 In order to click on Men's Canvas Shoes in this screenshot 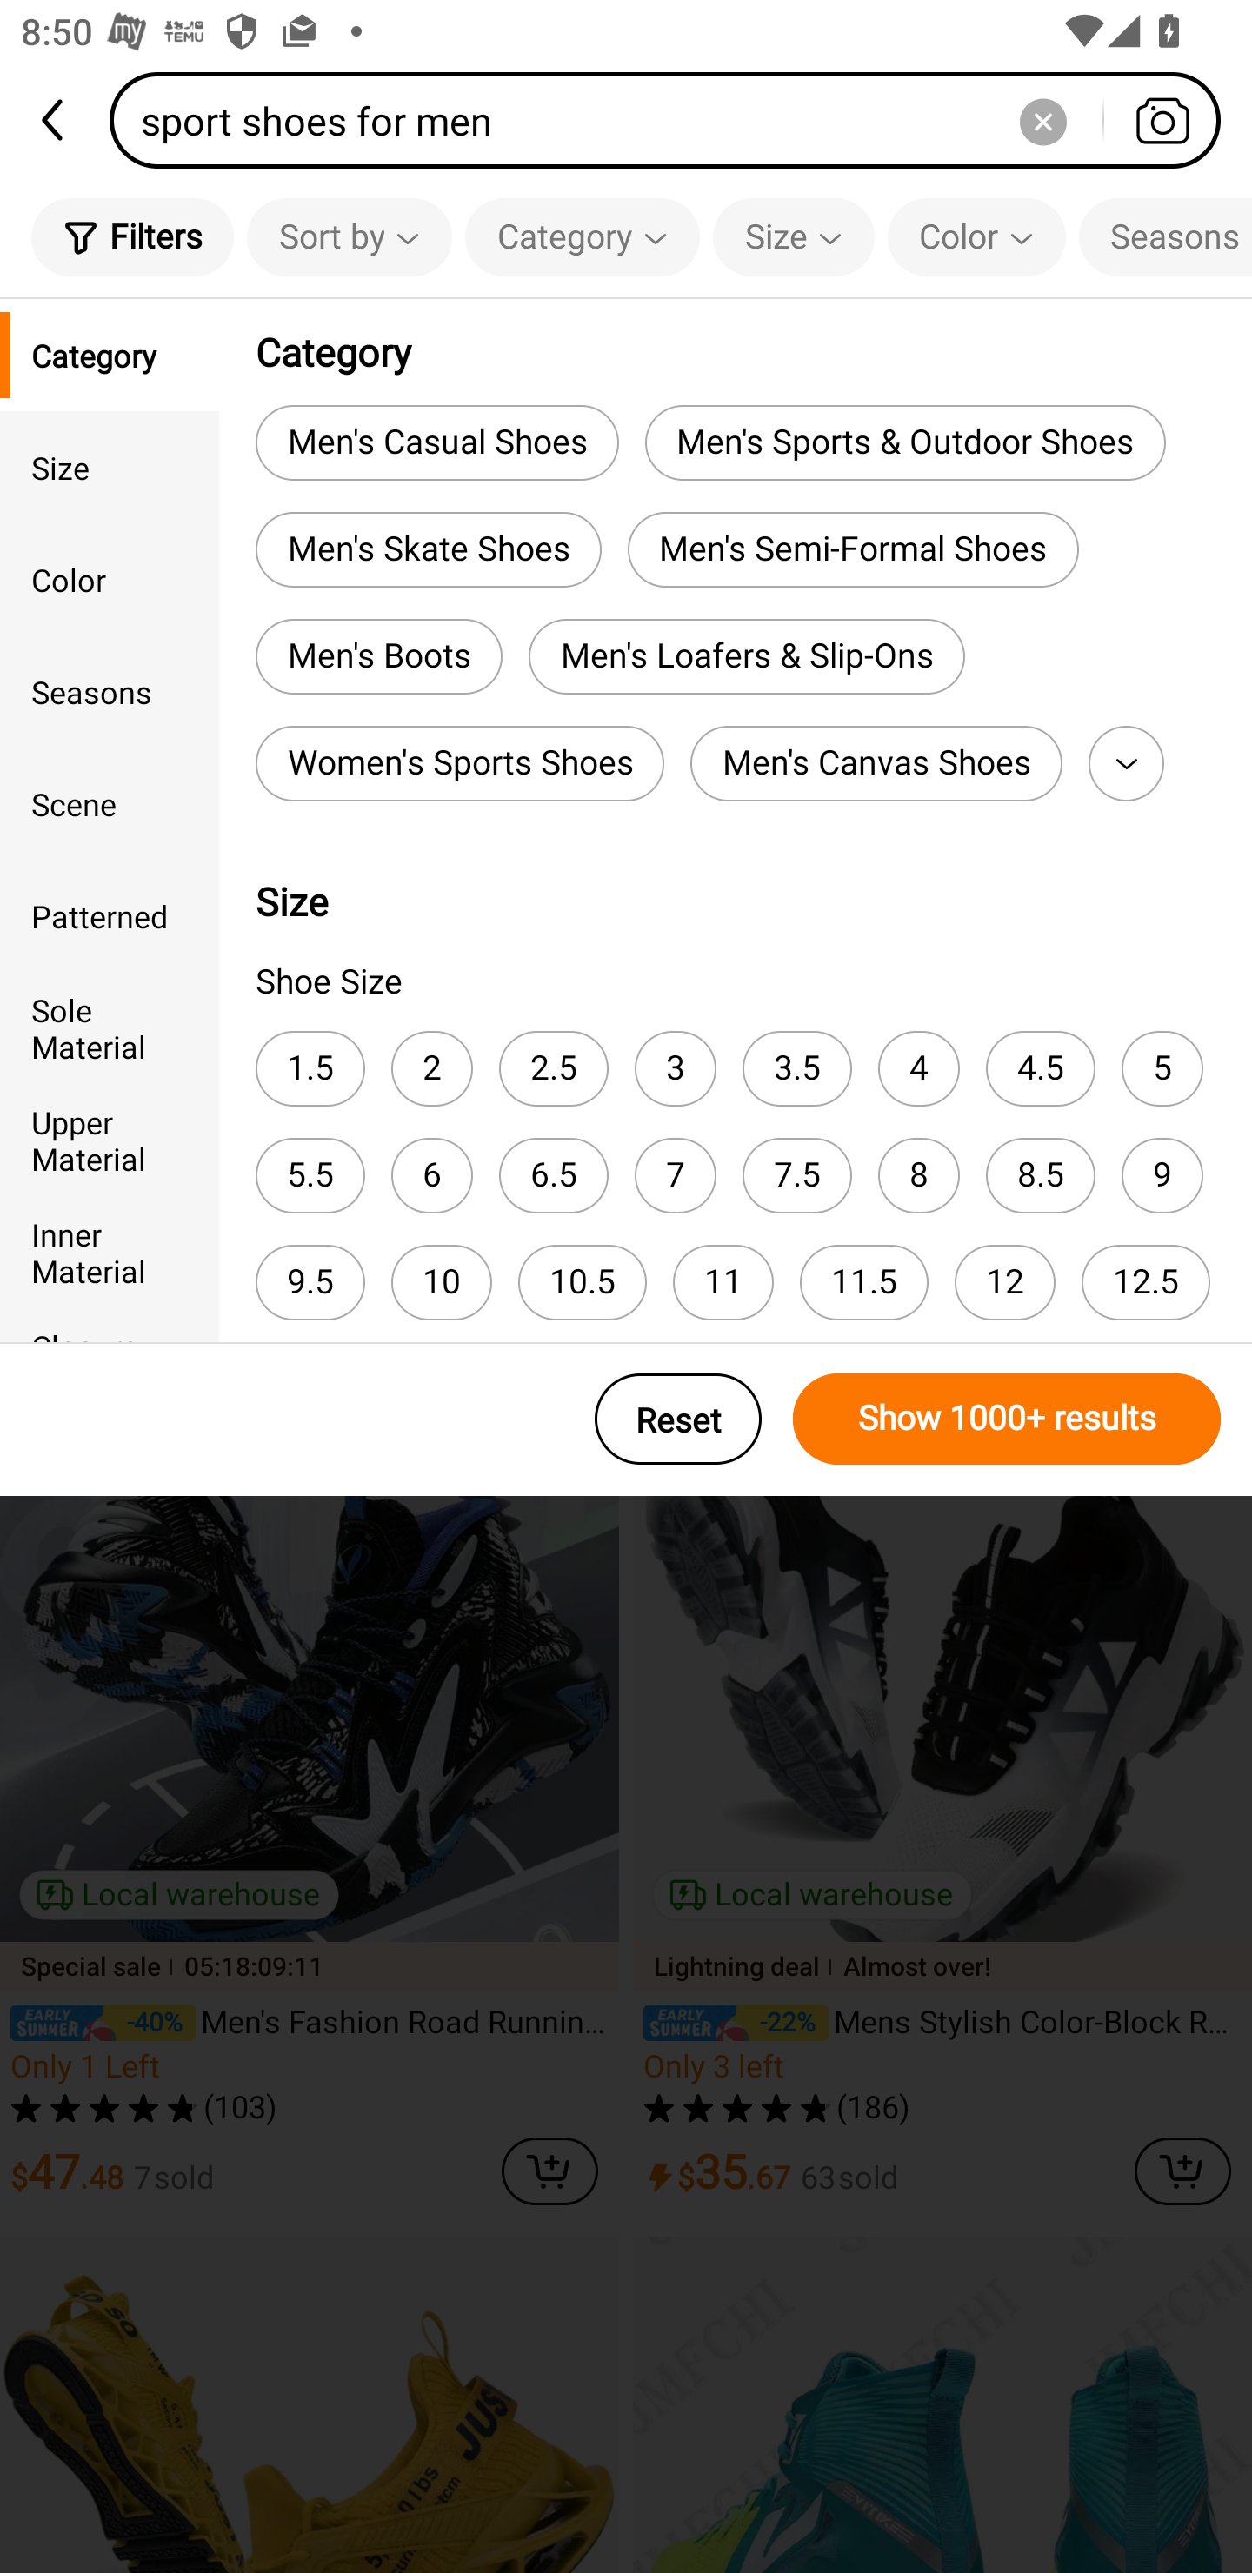, I will do `click(876, 762)`.